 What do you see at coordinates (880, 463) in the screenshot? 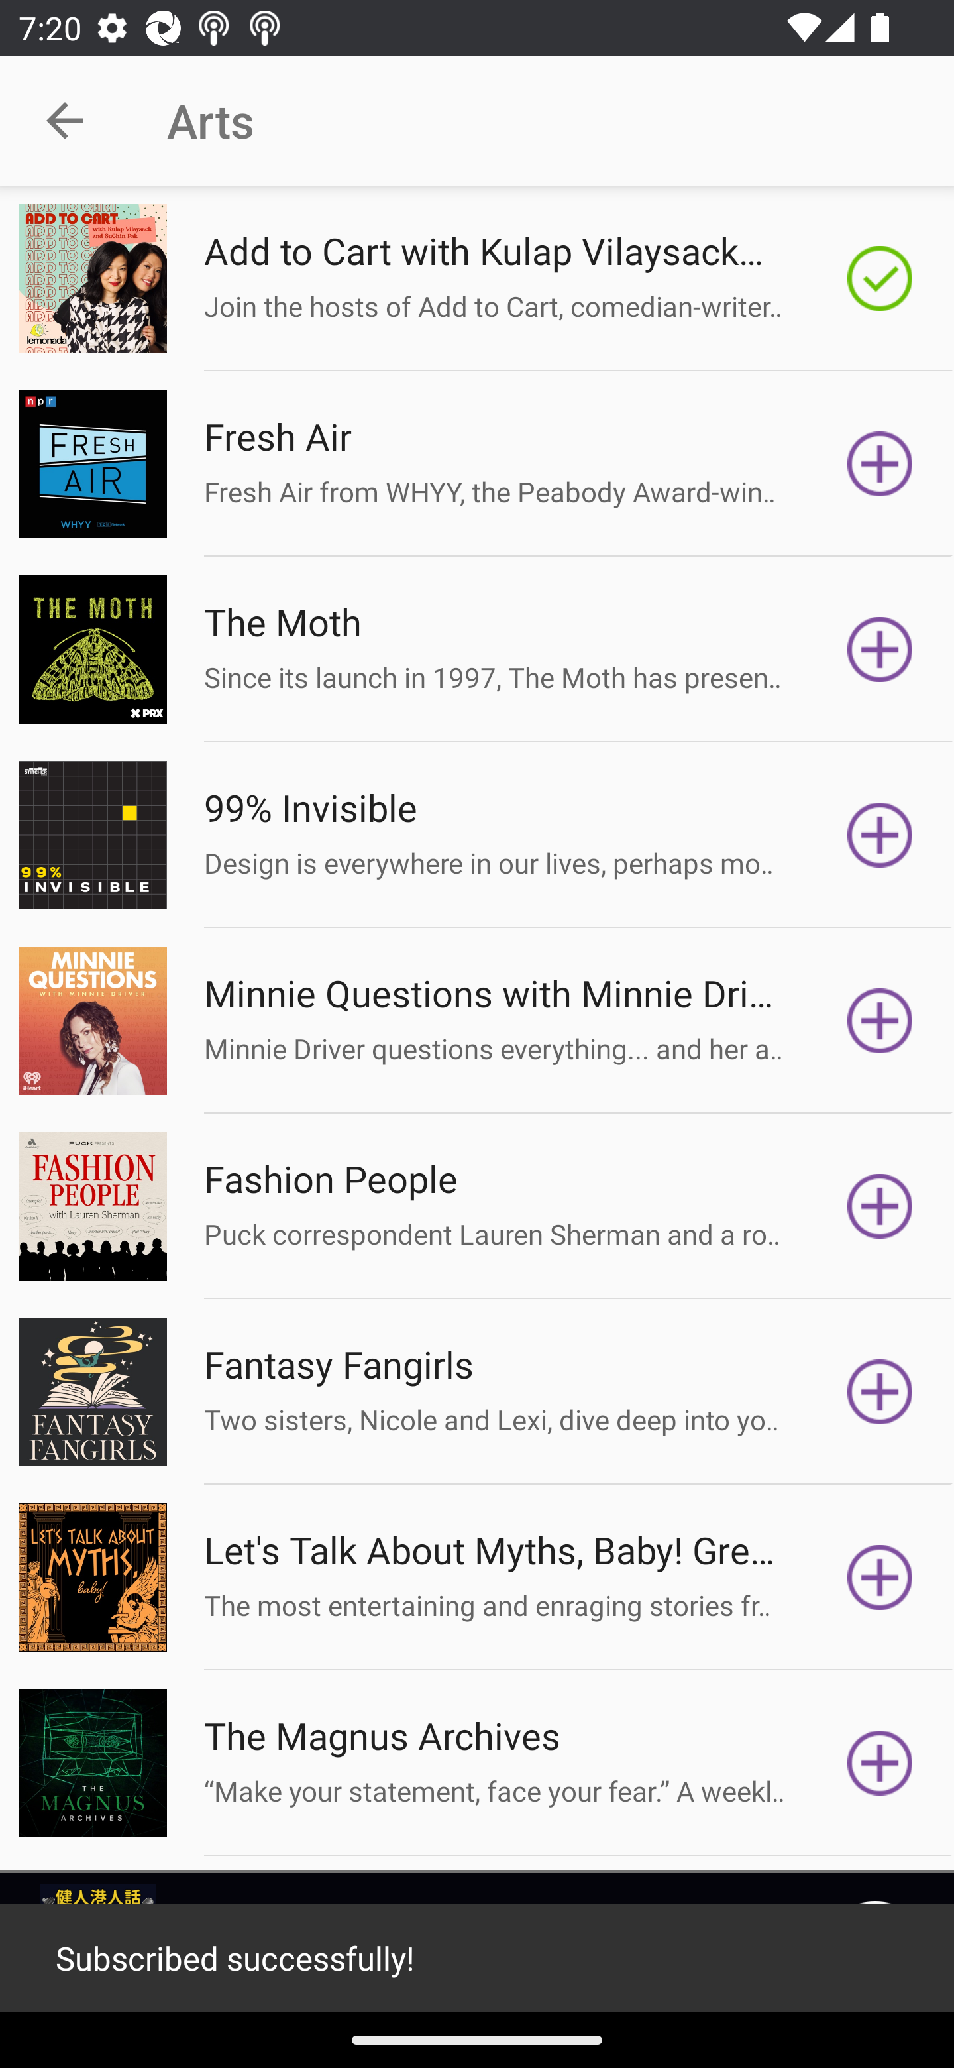
I see `Subscribe` at bounding box center [880, 463].